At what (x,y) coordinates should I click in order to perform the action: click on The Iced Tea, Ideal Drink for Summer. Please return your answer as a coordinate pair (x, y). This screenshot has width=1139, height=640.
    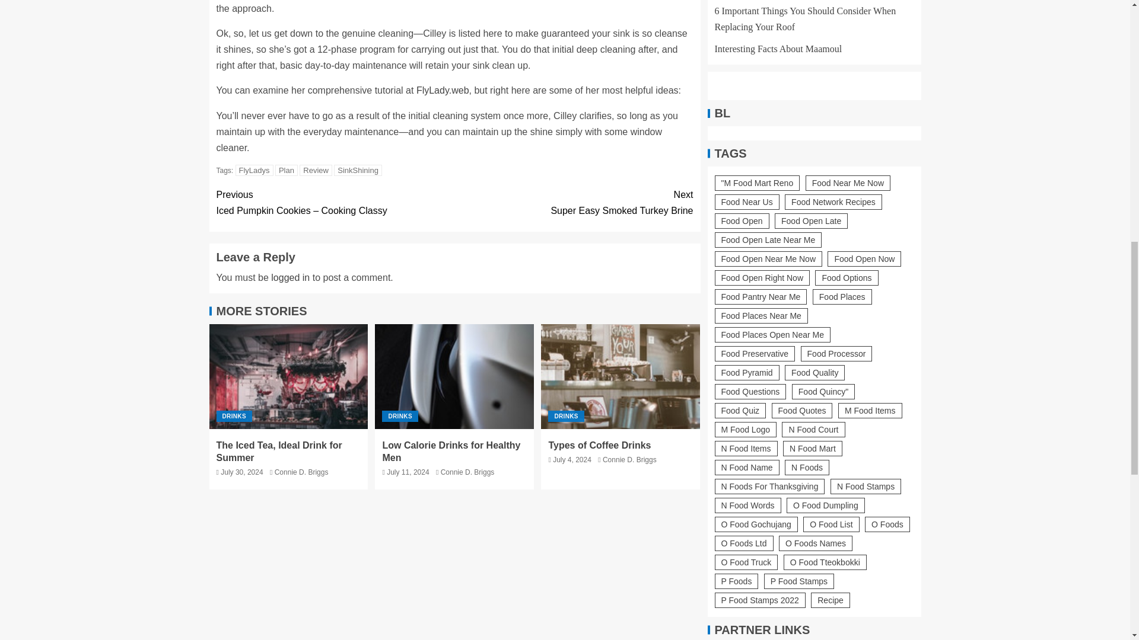
    Looking at the image, I should click on (279, 452).